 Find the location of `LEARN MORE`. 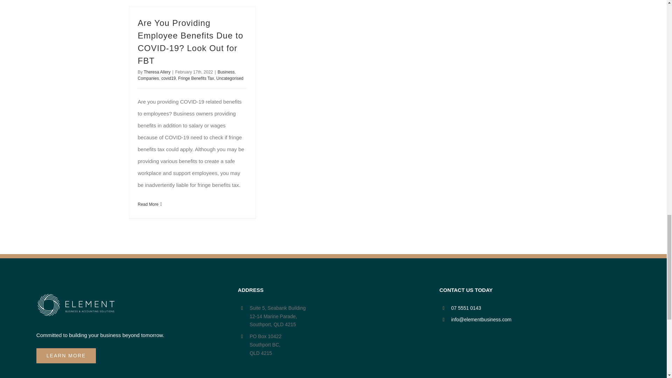

LEARN MORE is located at coordinates (66, 356).